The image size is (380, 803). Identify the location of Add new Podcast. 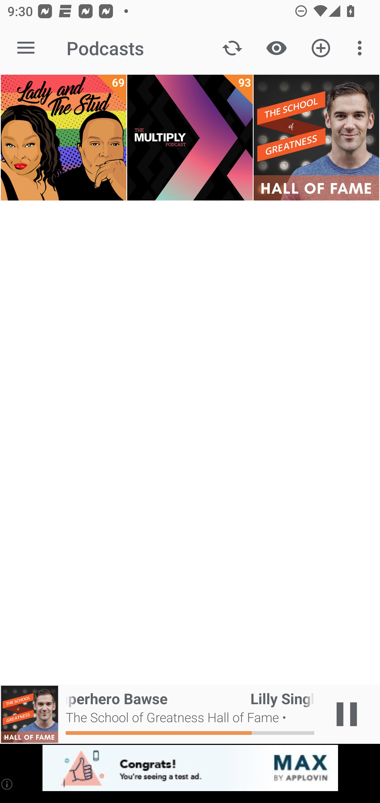
(321, 48).